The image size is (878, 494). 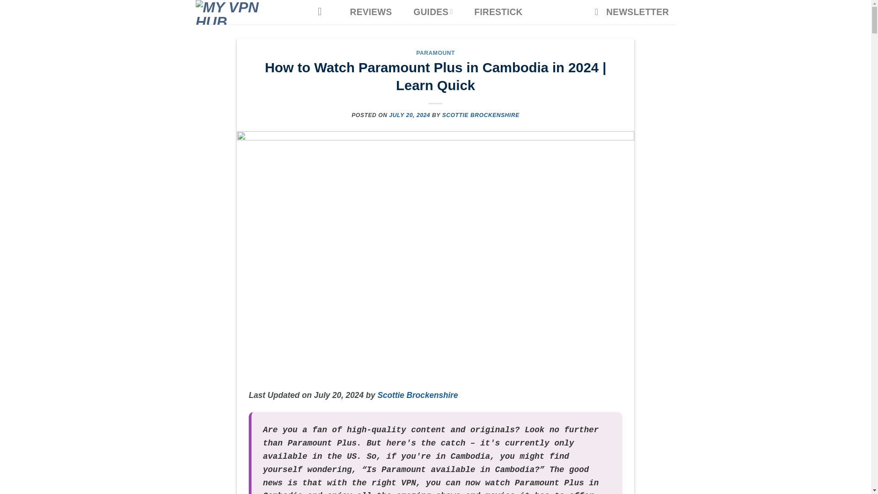 What do you see at coordinates (246, 12) in the screenshot?
I see `My Vpn Hub - Best Vpn Reviews, Speed Tests and Comparisons` at bounding box center [246, 12].